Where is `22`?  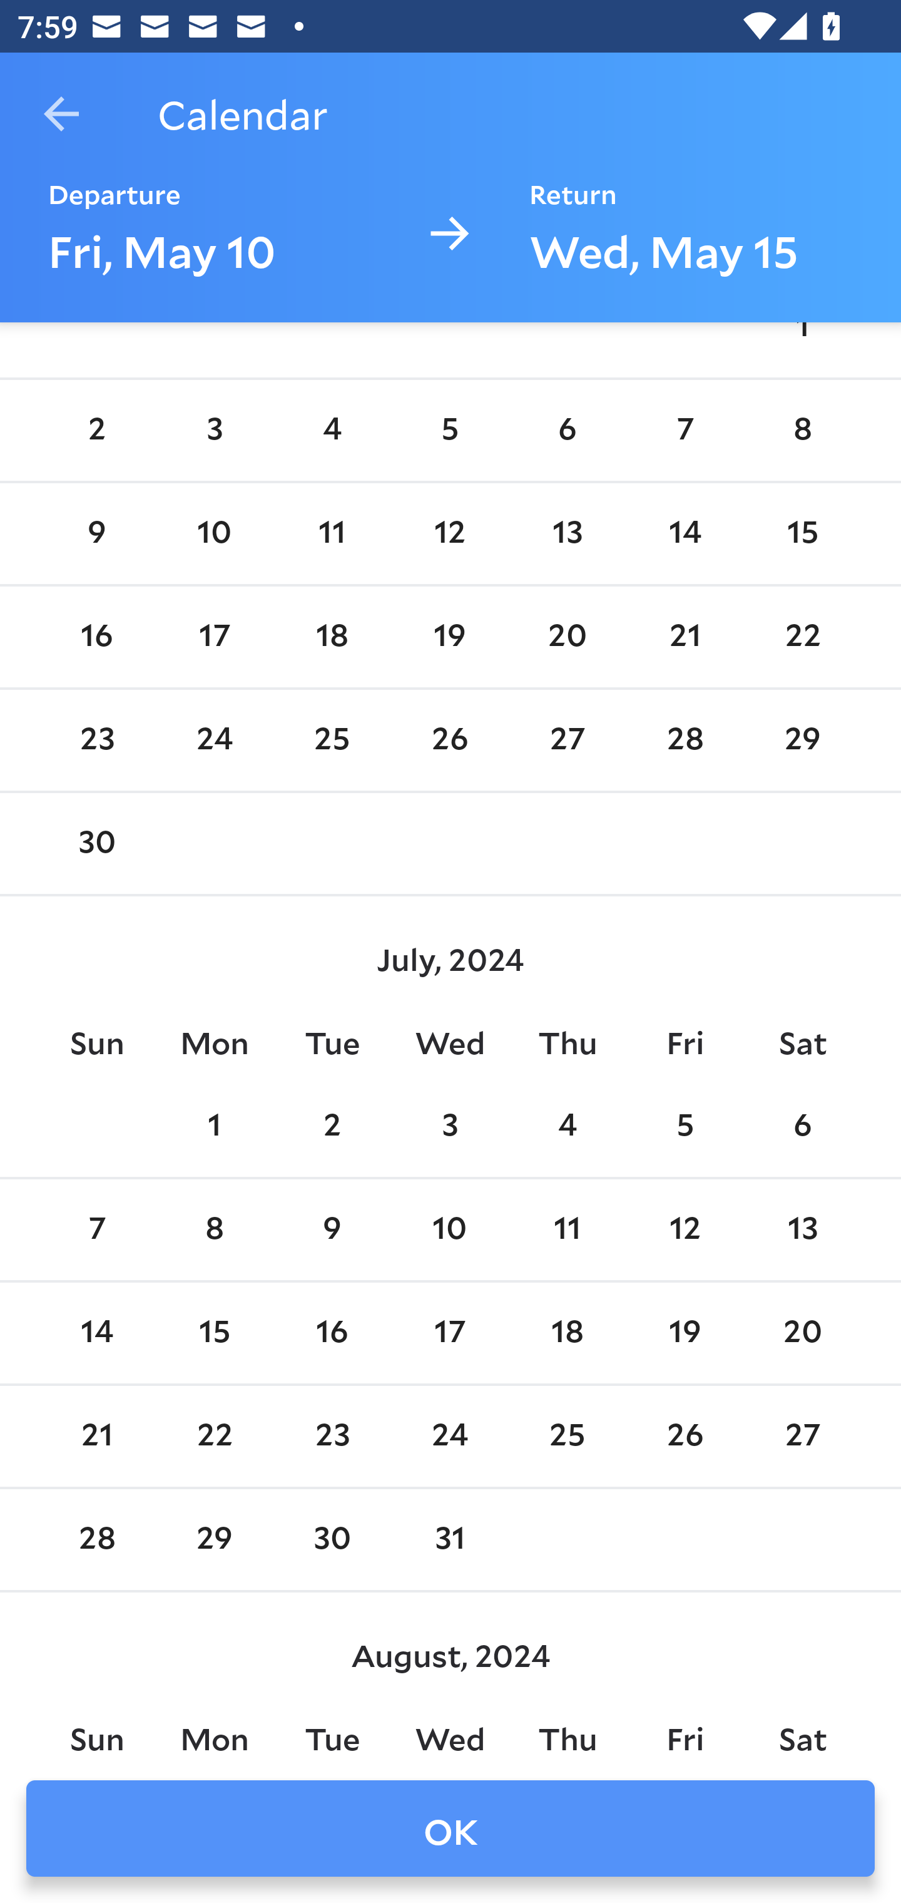 22 is located at coordinates (802, 637).